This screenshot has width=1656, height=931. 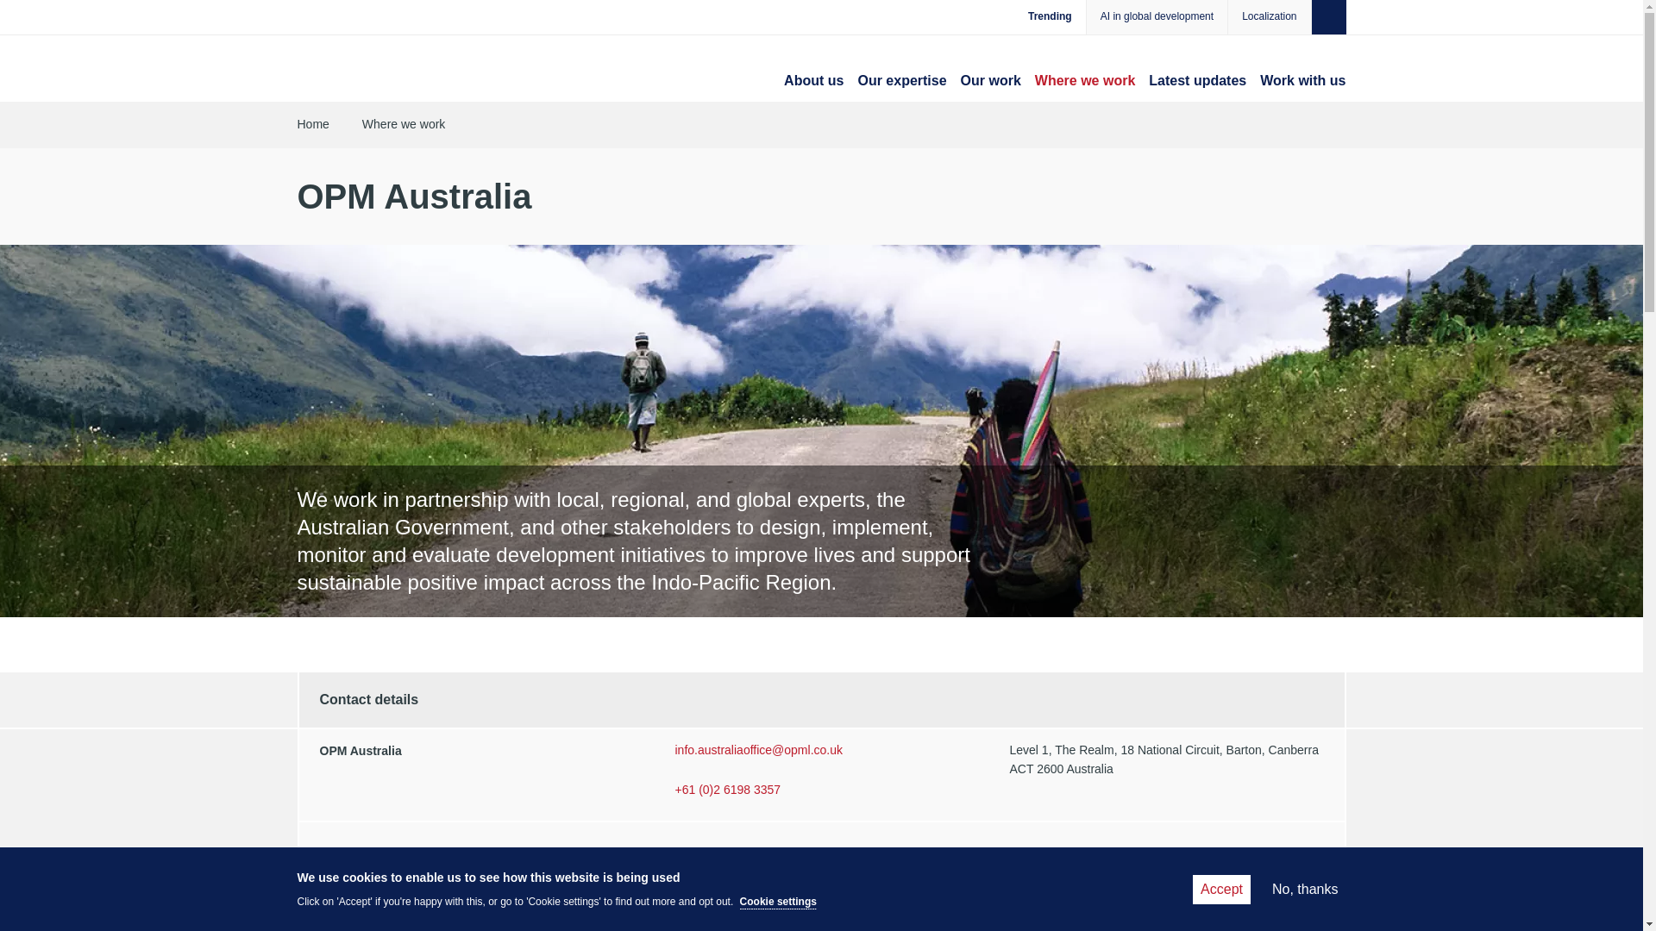 What do you see at coordinates (1197, 80) in the screenshot?
I see `Our latest insights, publications, podcasts, and events.` at bounding box center [1197, 80].